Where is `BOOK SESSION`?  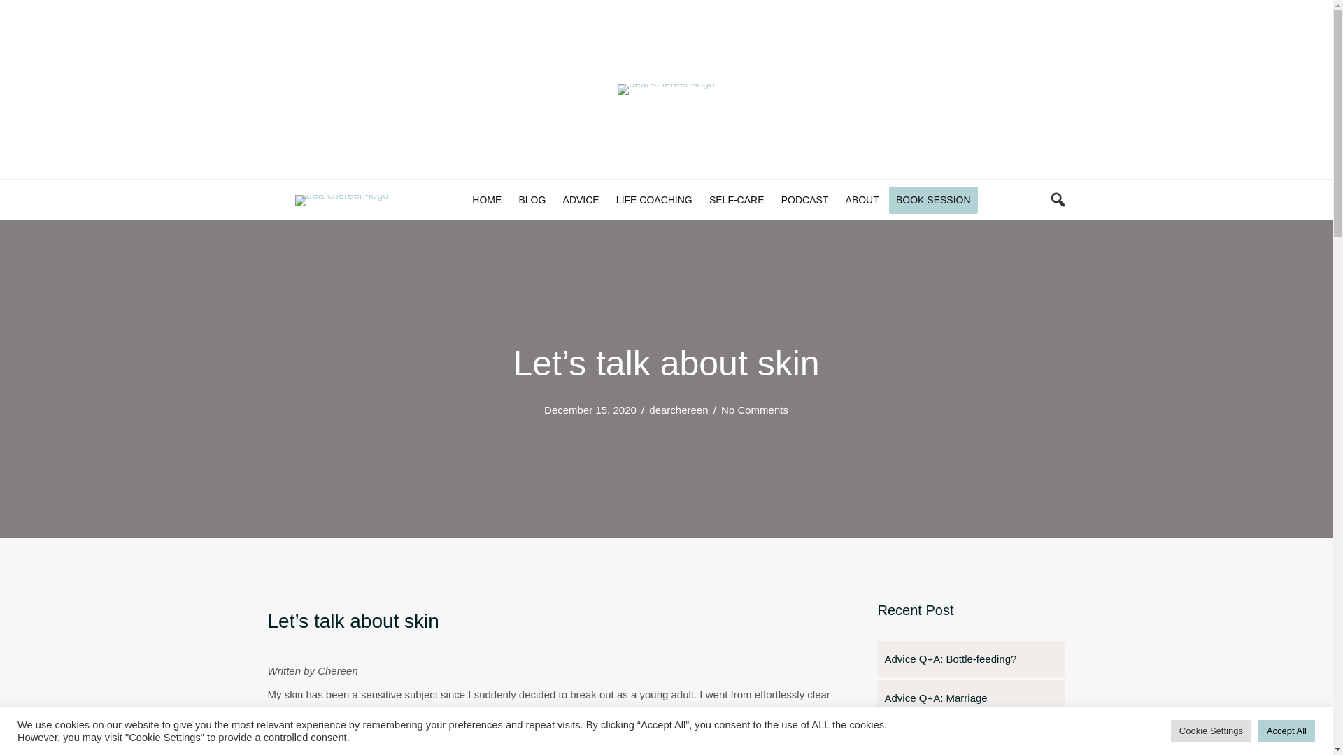
BOOK SESSION is located at coordinates (933, 199).